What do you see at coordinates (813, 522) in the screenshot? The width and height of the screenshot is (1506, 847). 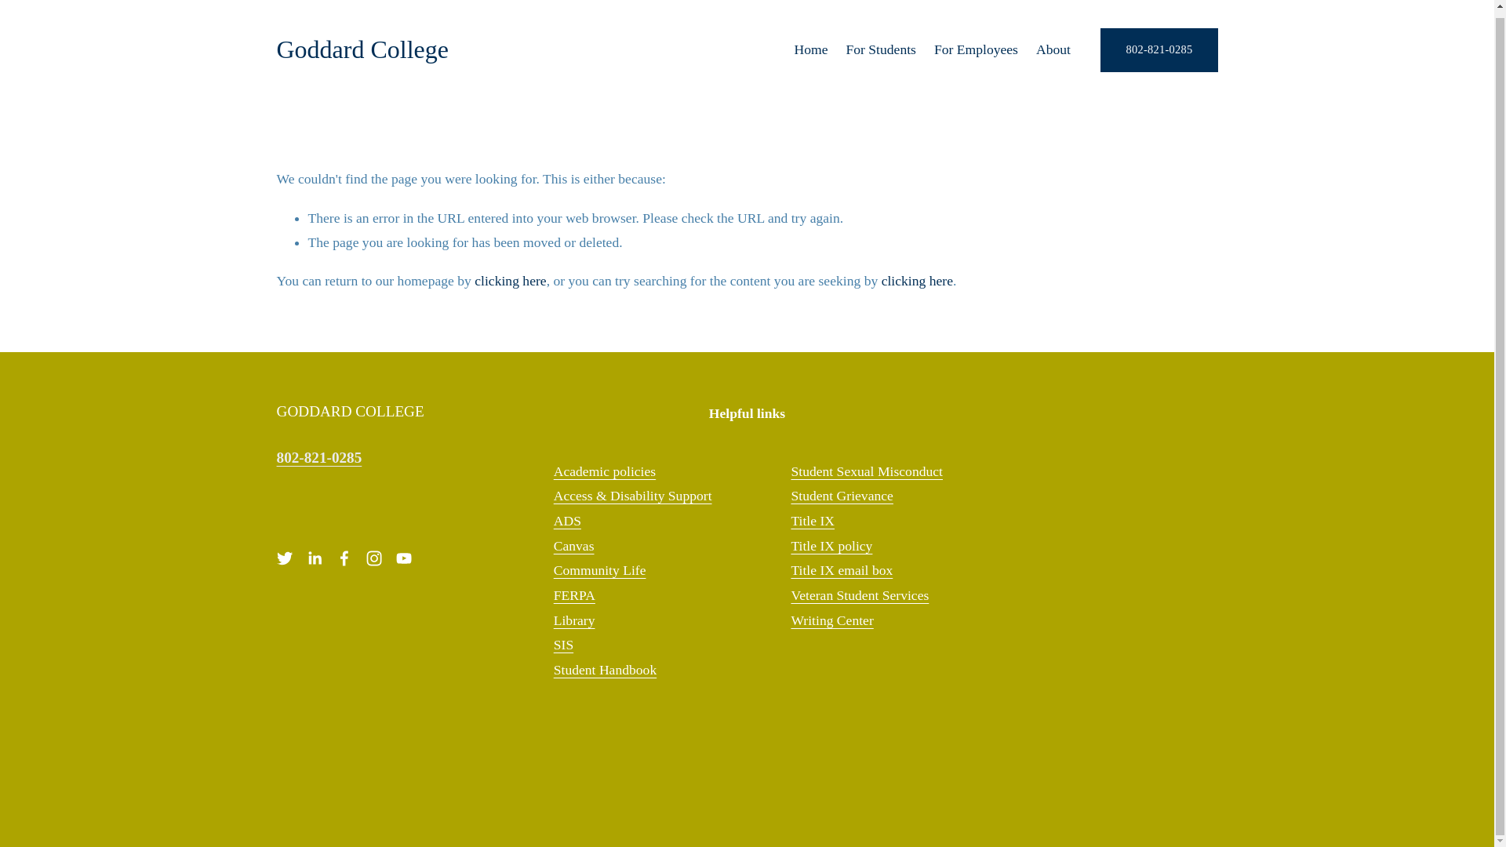 I see `Title IX` at bounding box center [813, 522].